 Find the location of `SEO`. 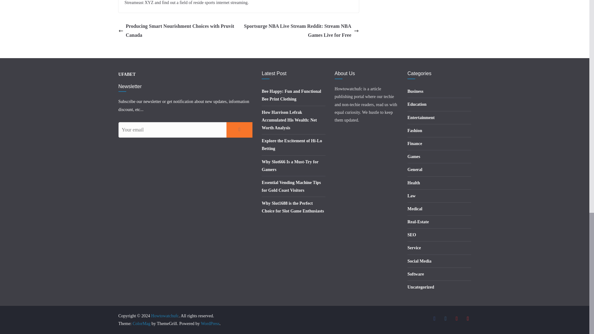

SEO is located at coordinates (412, 234).